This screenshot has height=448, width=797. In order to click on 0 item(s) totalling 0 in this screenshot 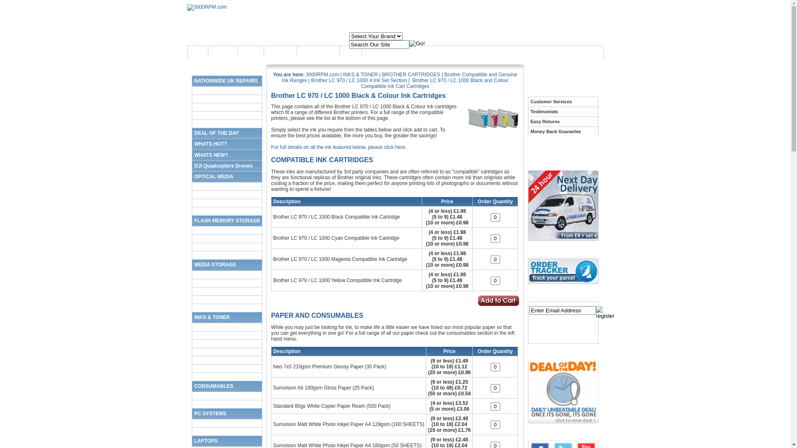, I will do `click(548, 40)`.